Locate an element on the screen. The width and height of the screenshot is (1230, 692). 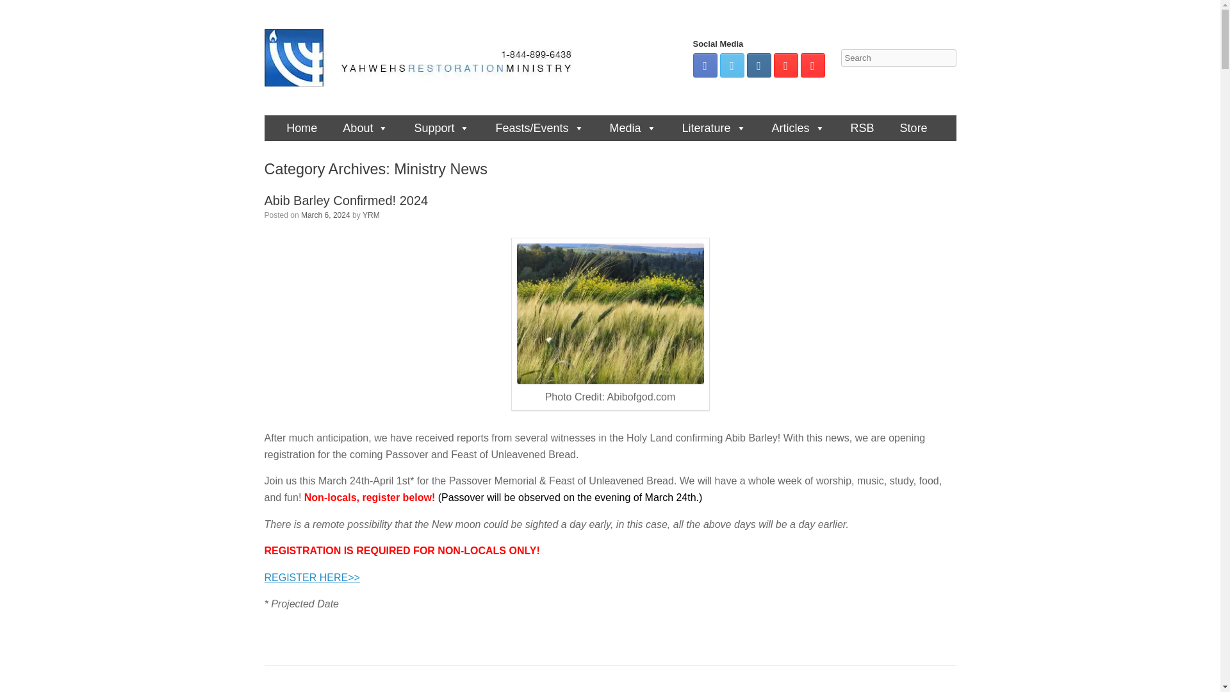
Support is located at coordinates (438, 128).